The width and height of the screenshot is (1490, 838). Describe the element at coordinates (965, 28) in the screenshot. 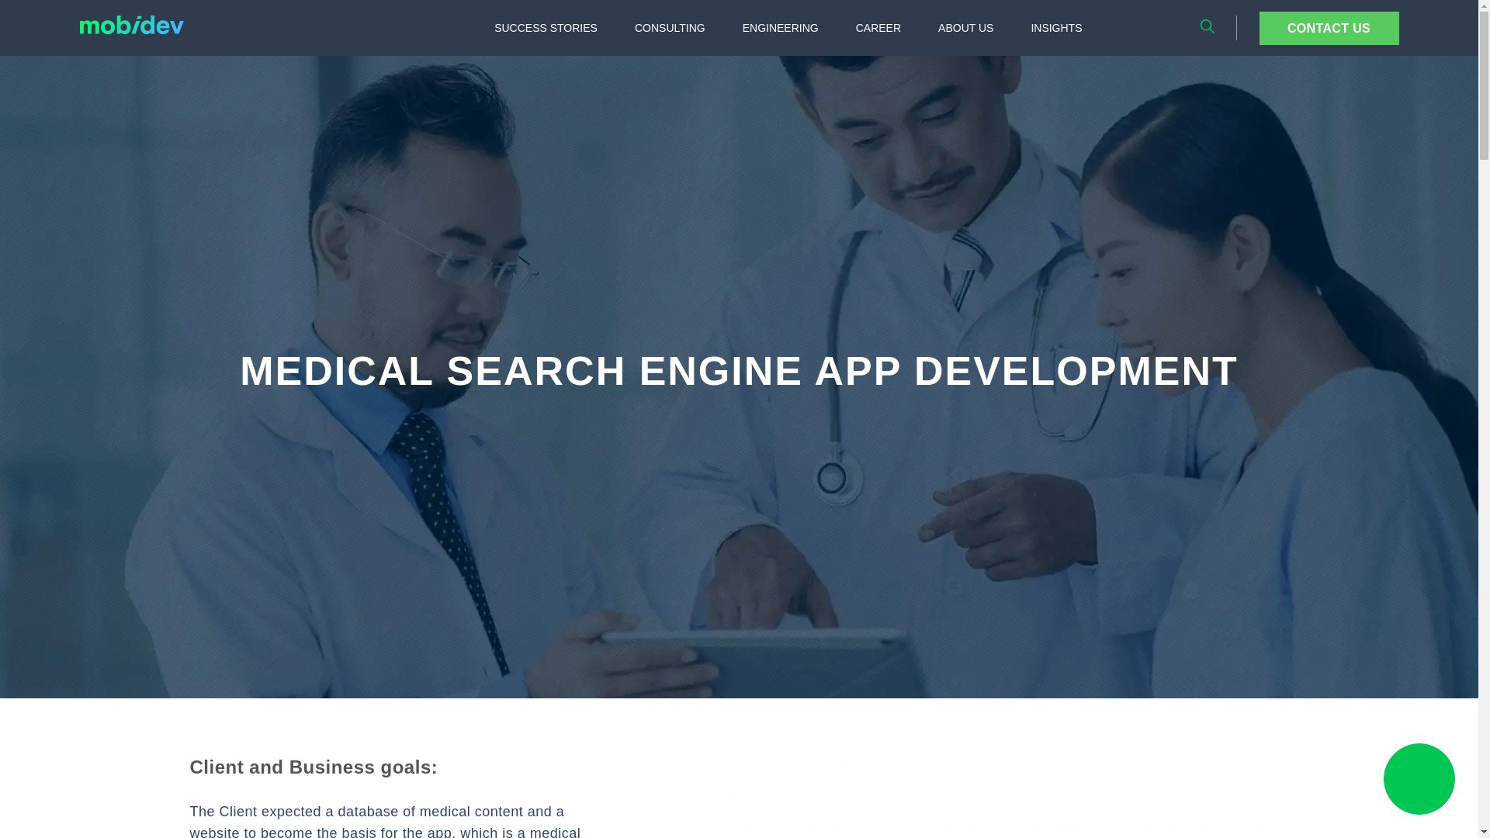

I see `ABOUT US` at that location.